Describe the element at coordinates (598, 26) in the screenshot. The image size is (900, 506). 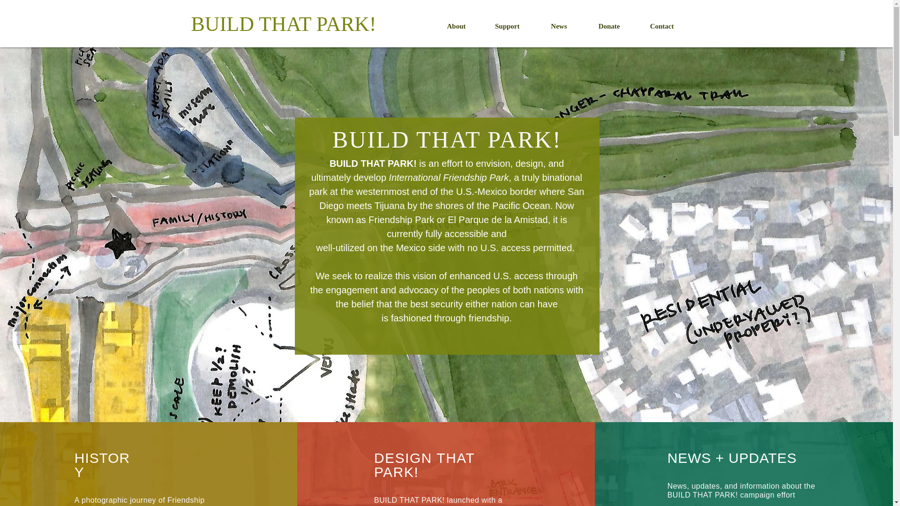
I see `Donate` at that location.